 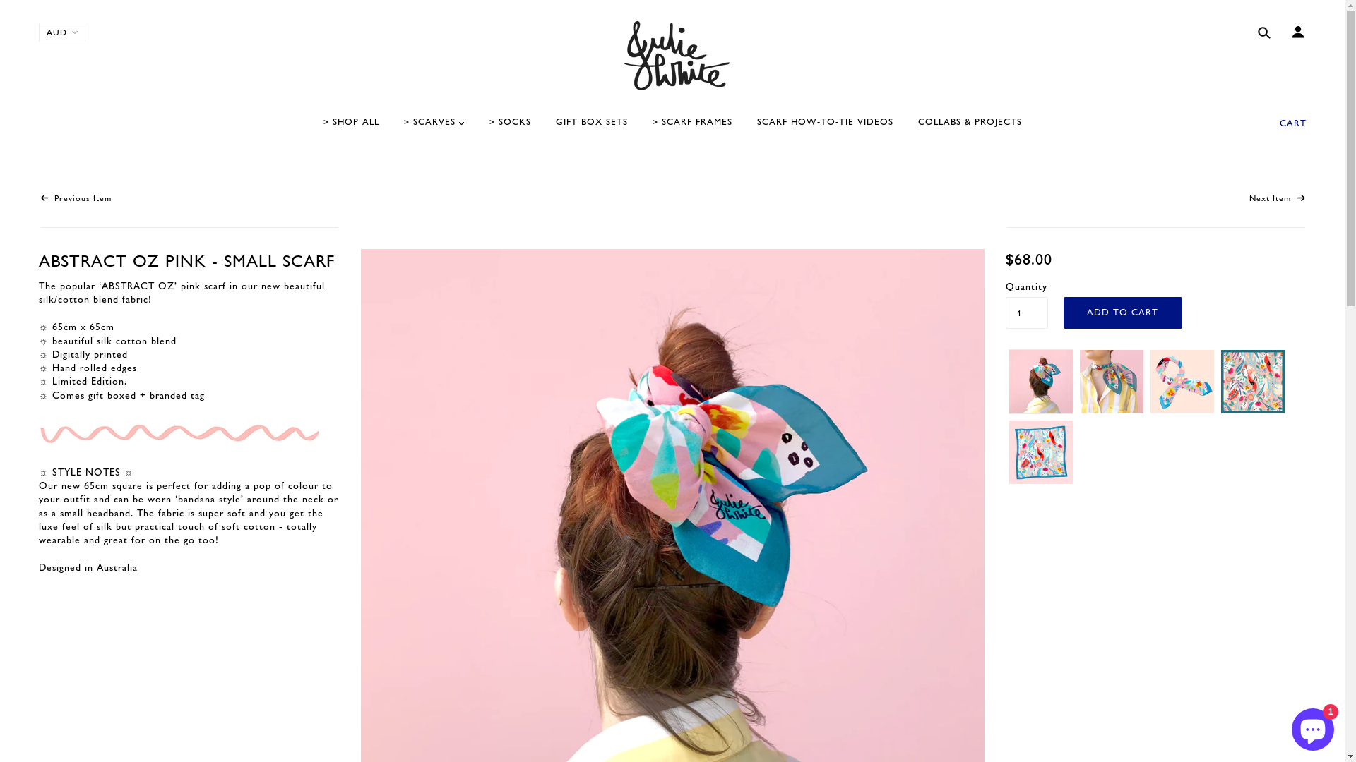 What do you see at coordinates (434, 128) in the screenshot?
I see `> SCARVES` at bounding box center [434, 128].